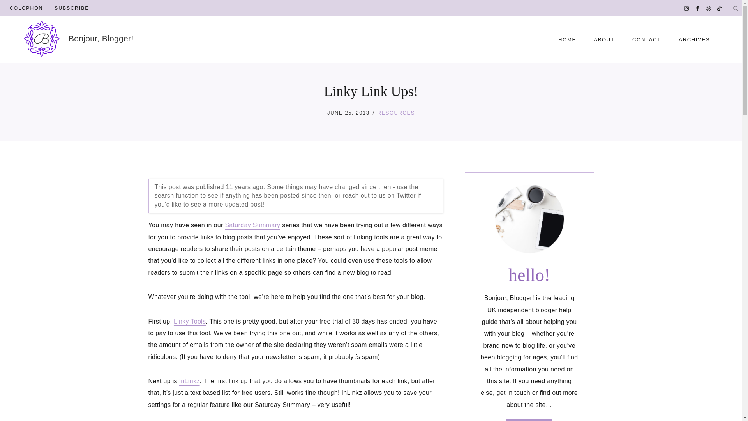  Describe the element at coordinates (189, 381) in the screenshot. I see `InLinkz` at that location.